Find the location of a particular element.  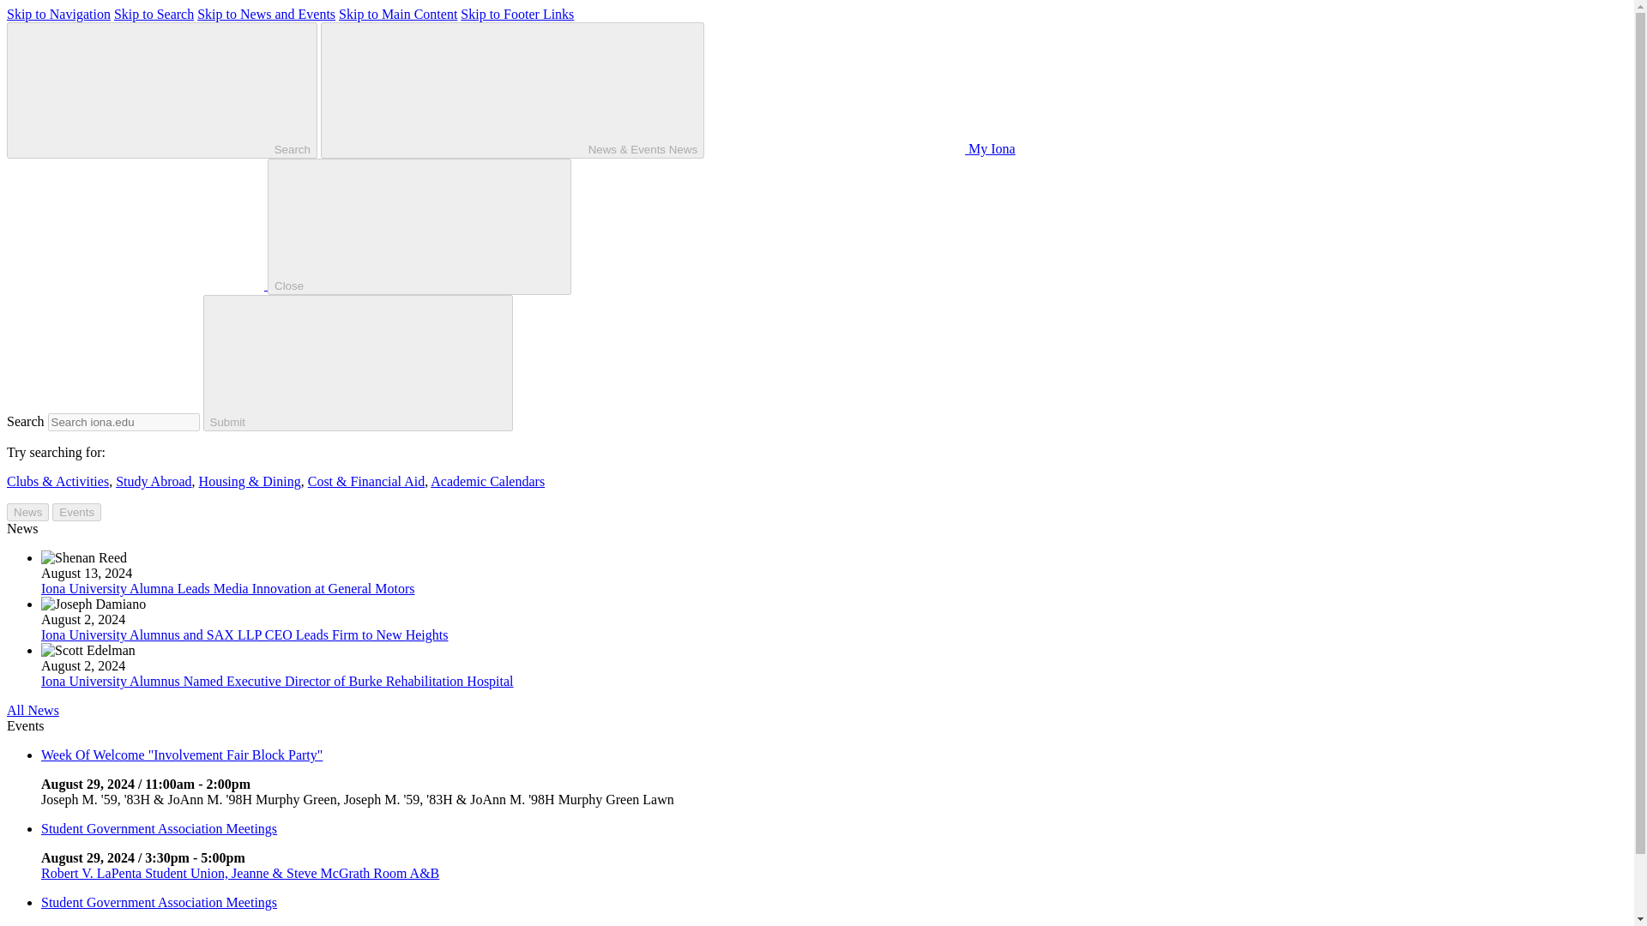

Search is located at coordinates (161, 89).